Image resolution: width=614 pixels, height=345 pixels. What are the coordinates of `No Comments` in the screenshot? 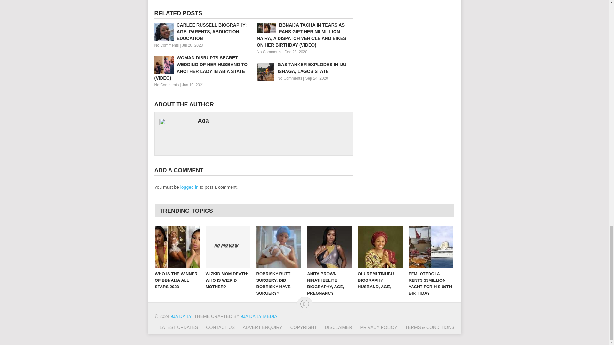 It's located at (290, 78).